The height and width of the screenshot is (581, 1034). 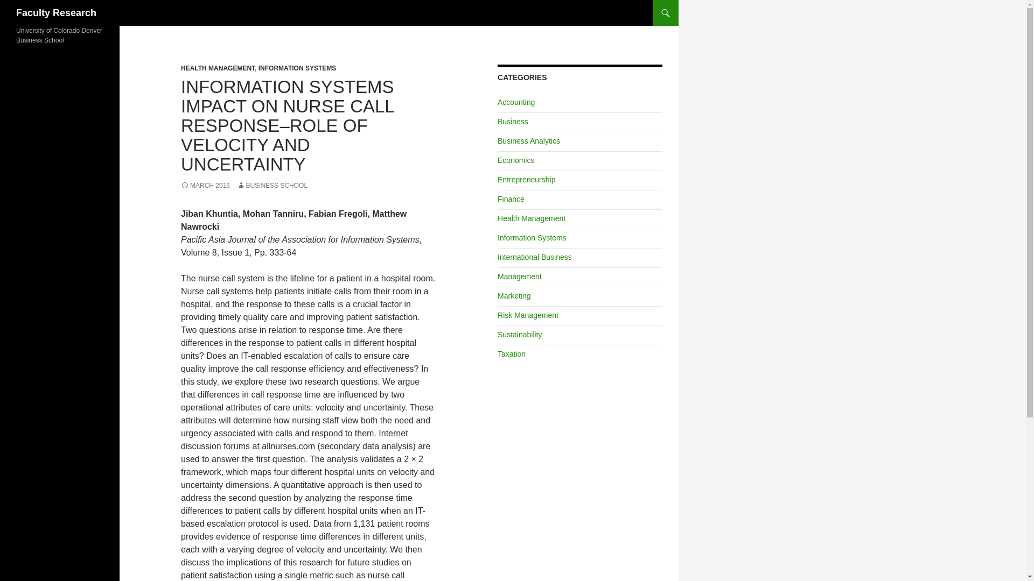 What do you see at coordinates (205, 186) in the screenshot?
I see `MARCH 2016` at bounding box center [205, 186].